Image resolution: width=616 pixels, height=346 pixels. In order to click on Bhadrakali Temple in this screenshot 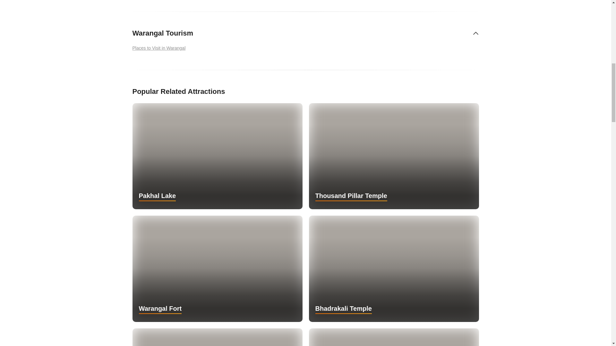, I will do `click(393, 268)`.